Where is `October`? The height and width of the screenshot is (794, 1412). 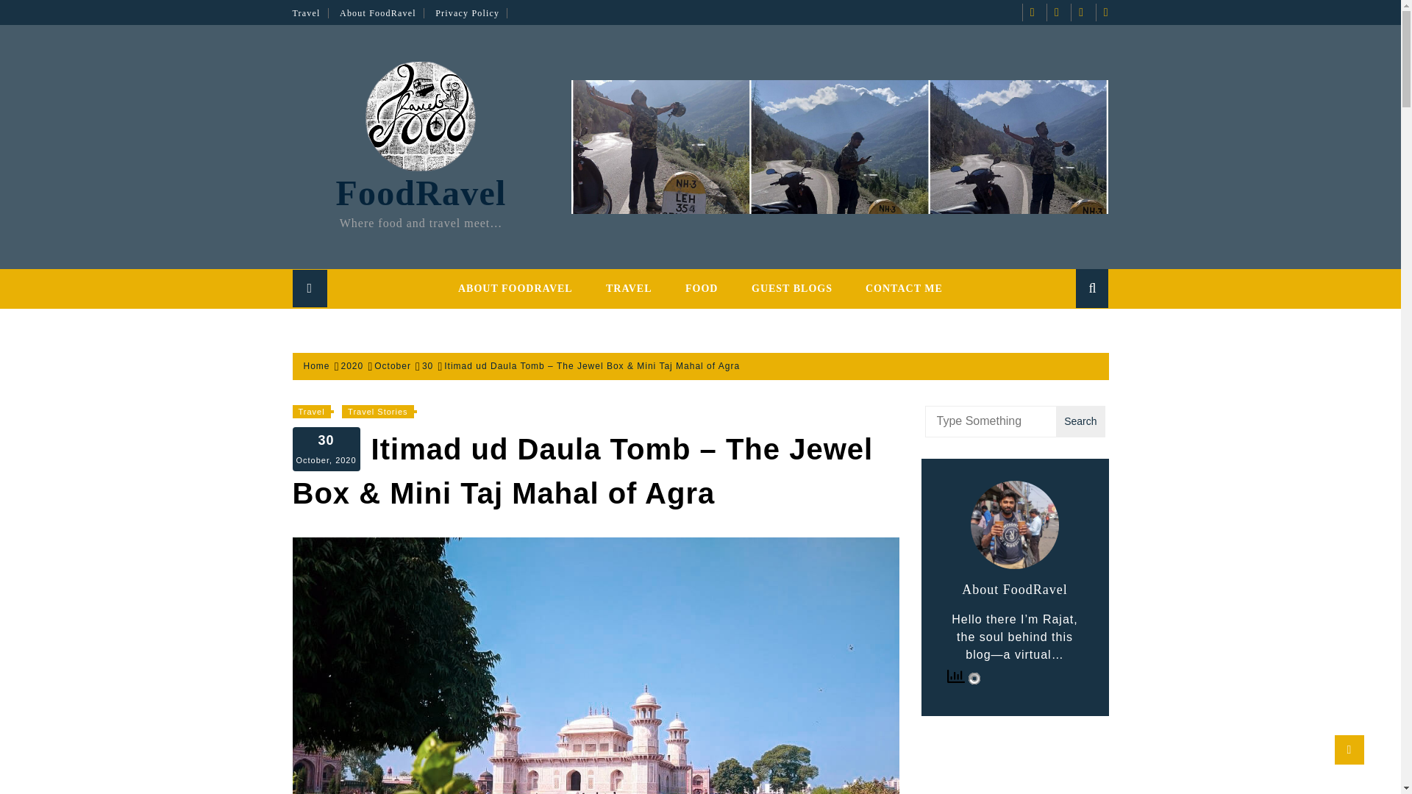 October is located at coordinates (392, 366).